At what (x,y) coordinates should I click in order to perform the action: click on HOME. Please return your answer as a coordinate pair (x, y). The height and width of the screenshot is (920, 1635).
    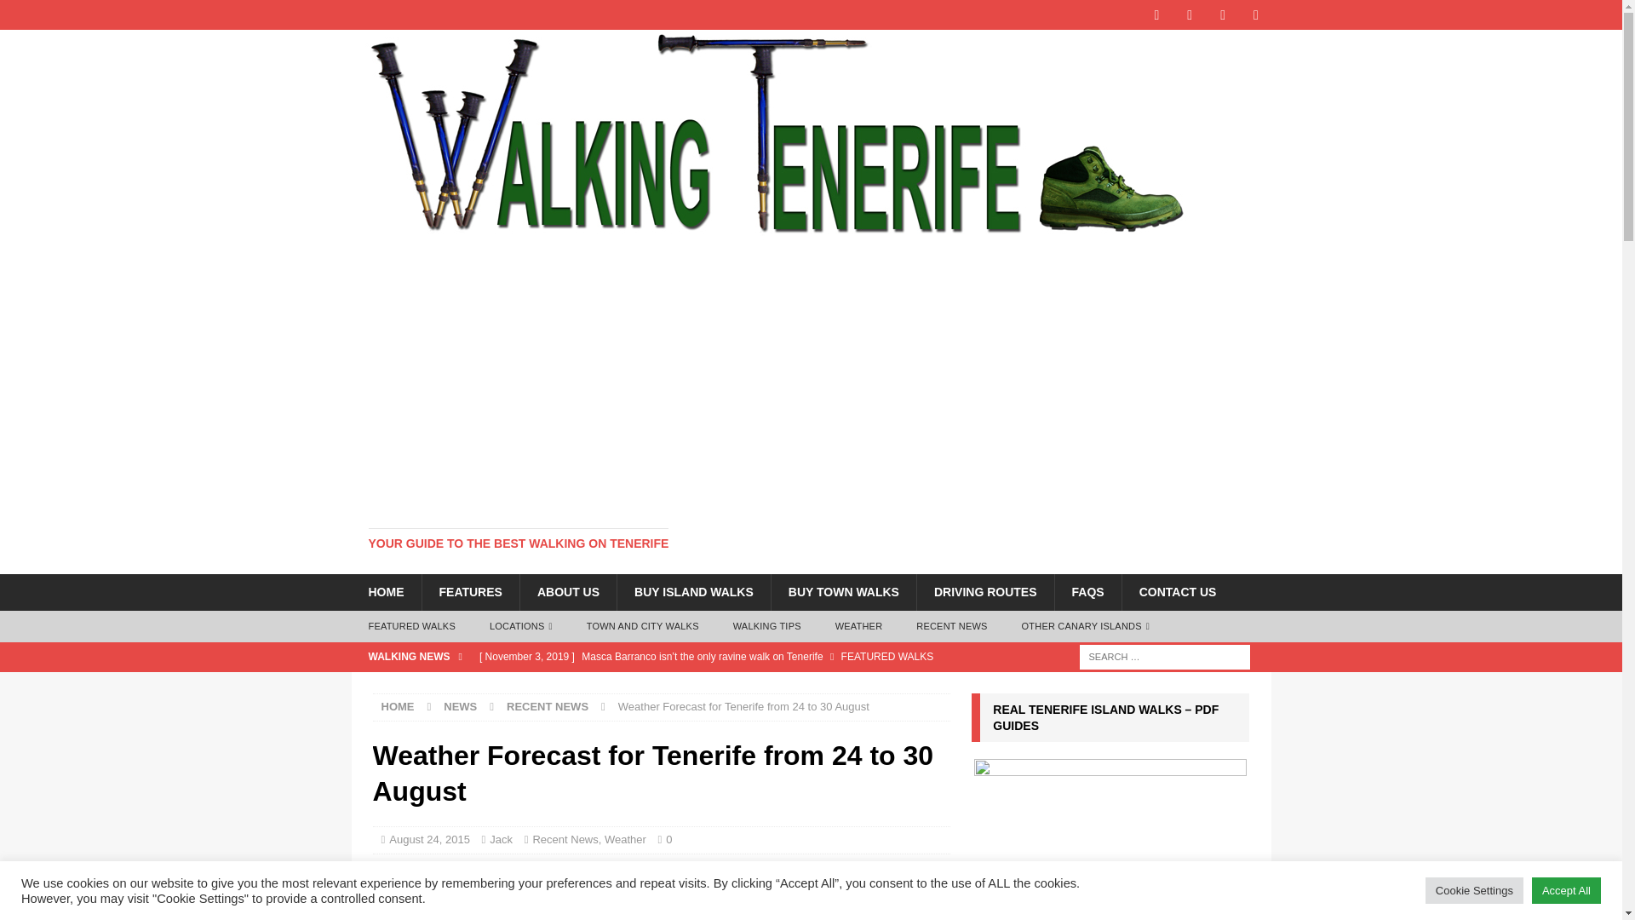
    Looking at the image, I should click on (385, 591).